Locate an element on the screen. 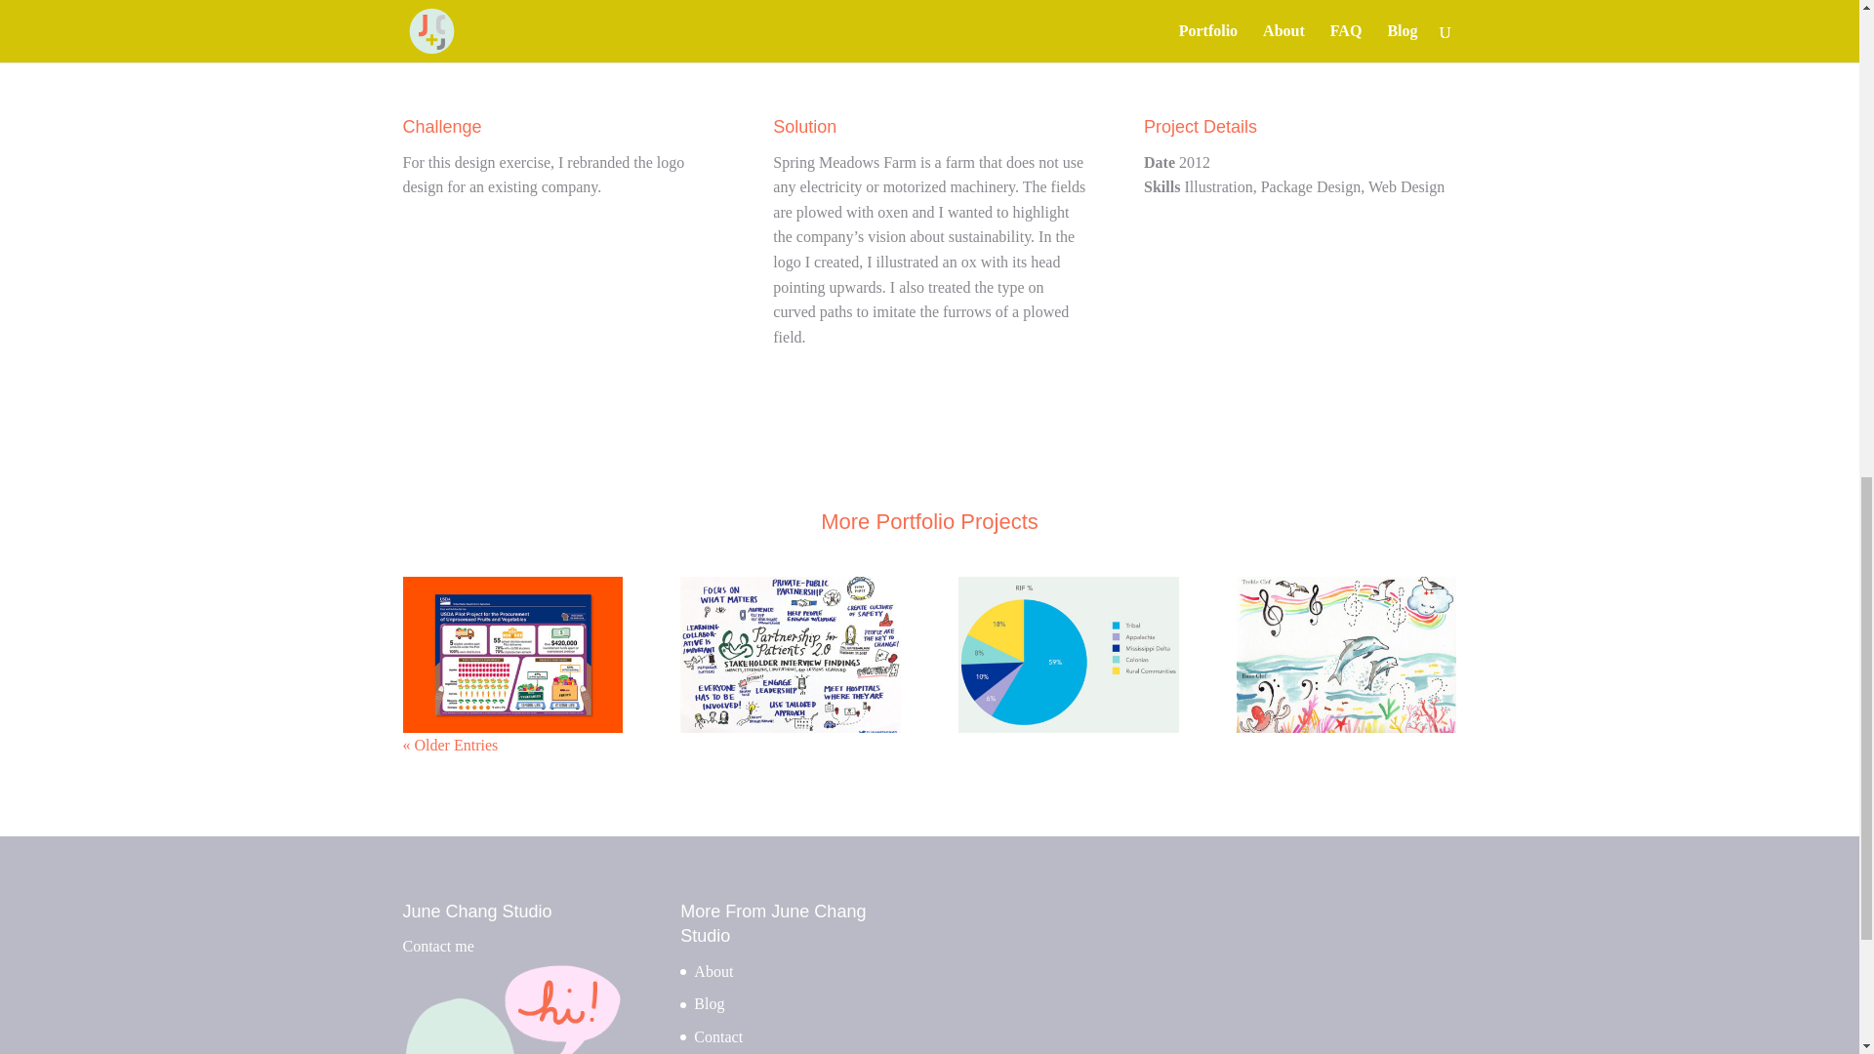 The image size is (1874, 1054). Blog is located at coordinates (709, 1003).